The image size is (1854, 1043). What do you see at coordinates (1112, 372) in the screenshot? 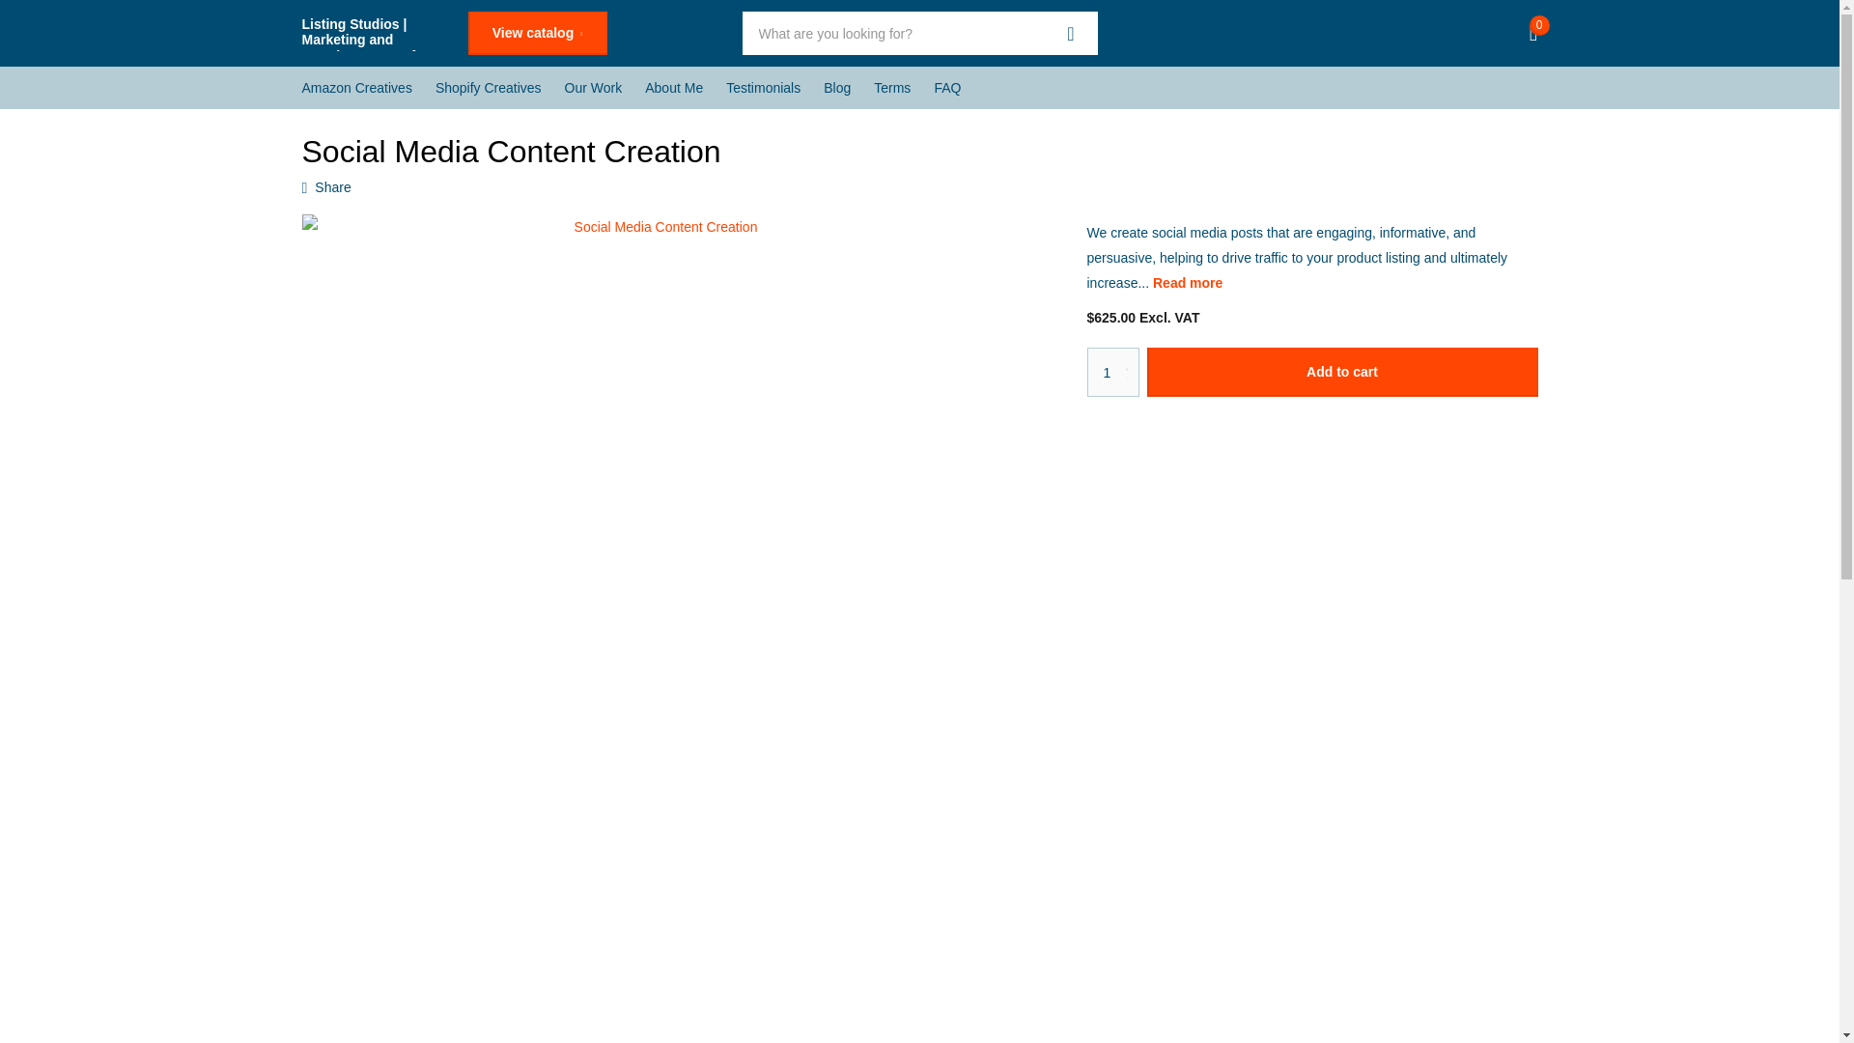
I see `1` at bounding box center [1112, 372].